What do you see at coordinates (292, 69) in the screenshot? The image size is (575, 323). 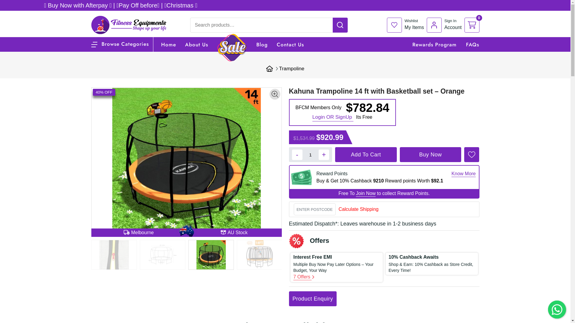 I see `Trampoline` at bounding box center [292, 69].